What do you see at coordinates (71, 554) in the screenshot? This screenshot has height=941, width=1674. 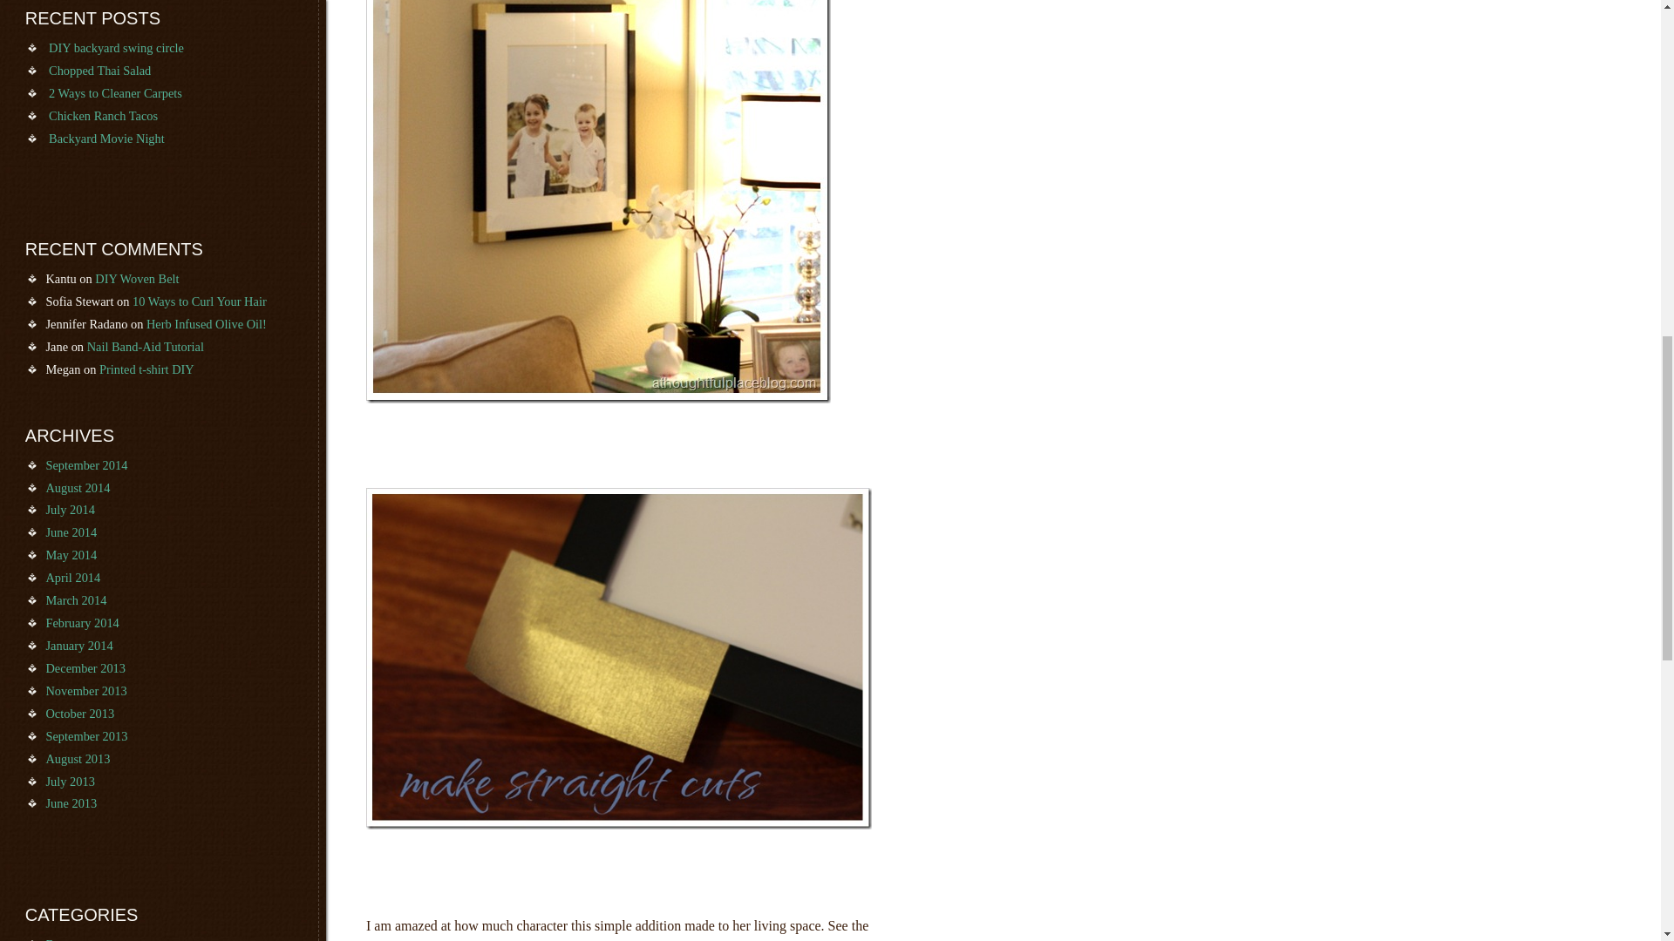 I see `May 2014` at bounding box center [71, 554].